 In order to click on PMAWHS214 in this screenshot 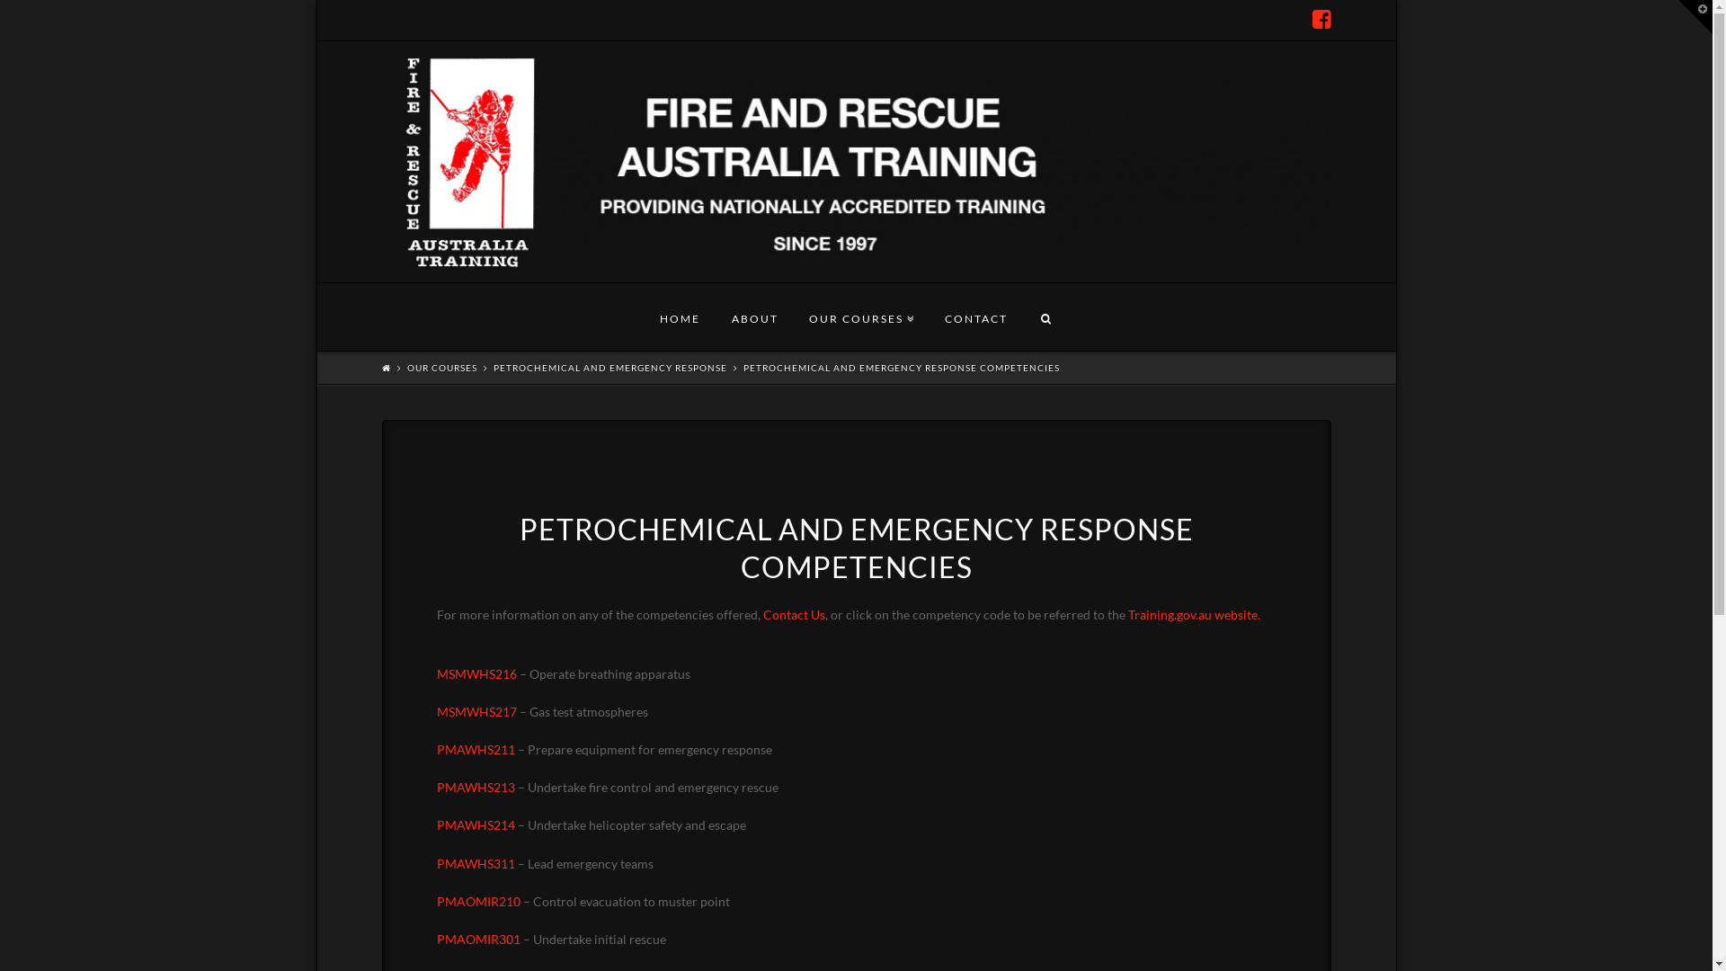, I will do `click(476, 825)`.